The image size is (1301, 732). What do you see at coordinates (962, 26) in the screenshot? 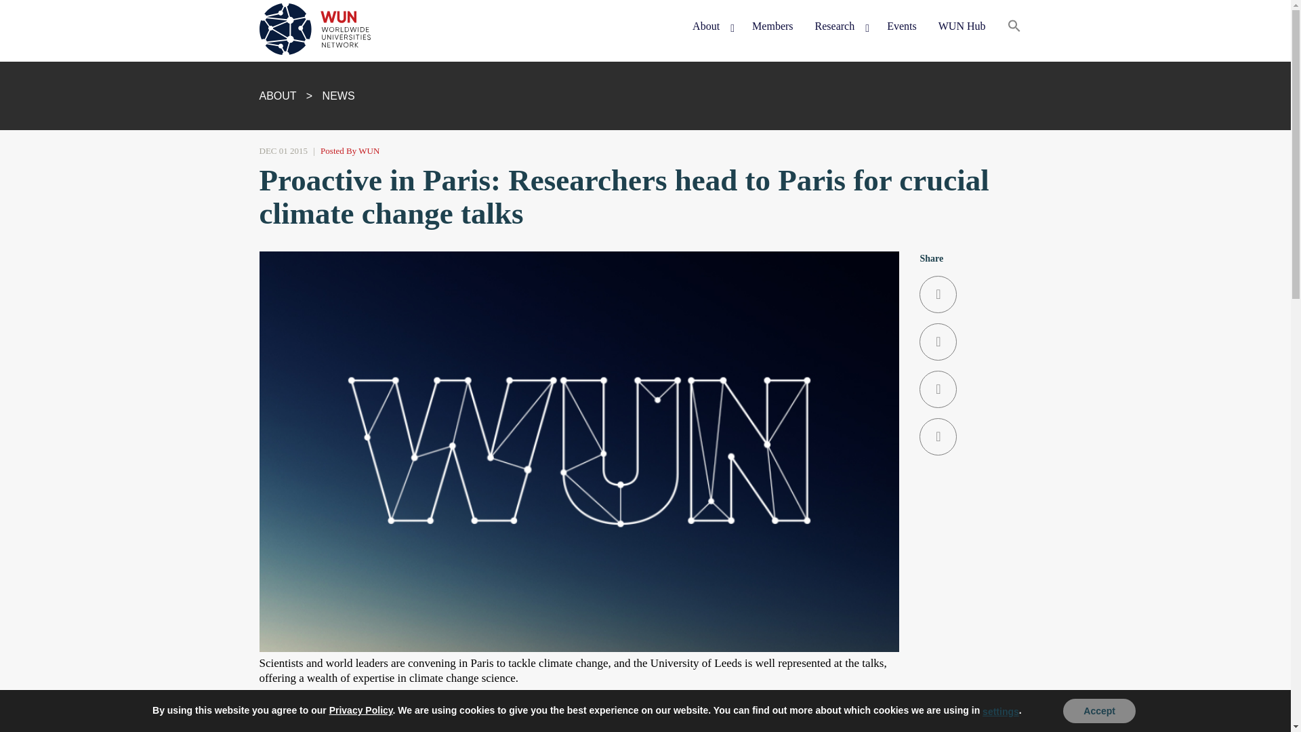
I see `WUN Hub` at bounding box center [962, 26].